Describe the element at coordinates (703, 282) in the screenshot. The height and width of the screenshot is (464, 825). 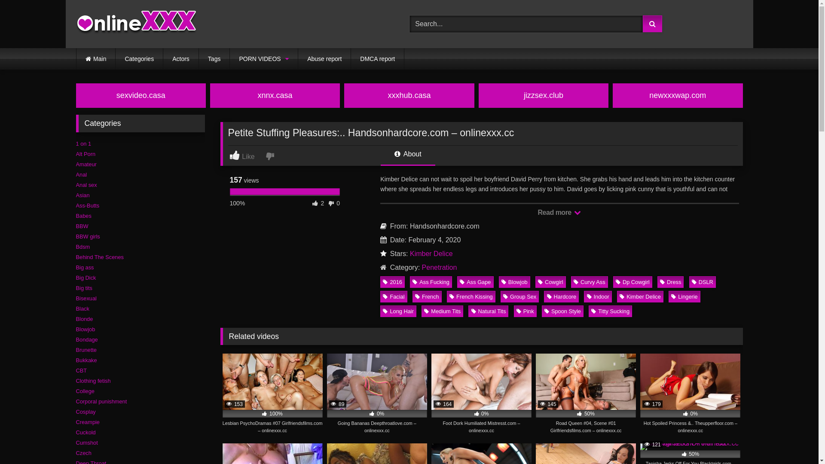
I see `DSLR` at that location.